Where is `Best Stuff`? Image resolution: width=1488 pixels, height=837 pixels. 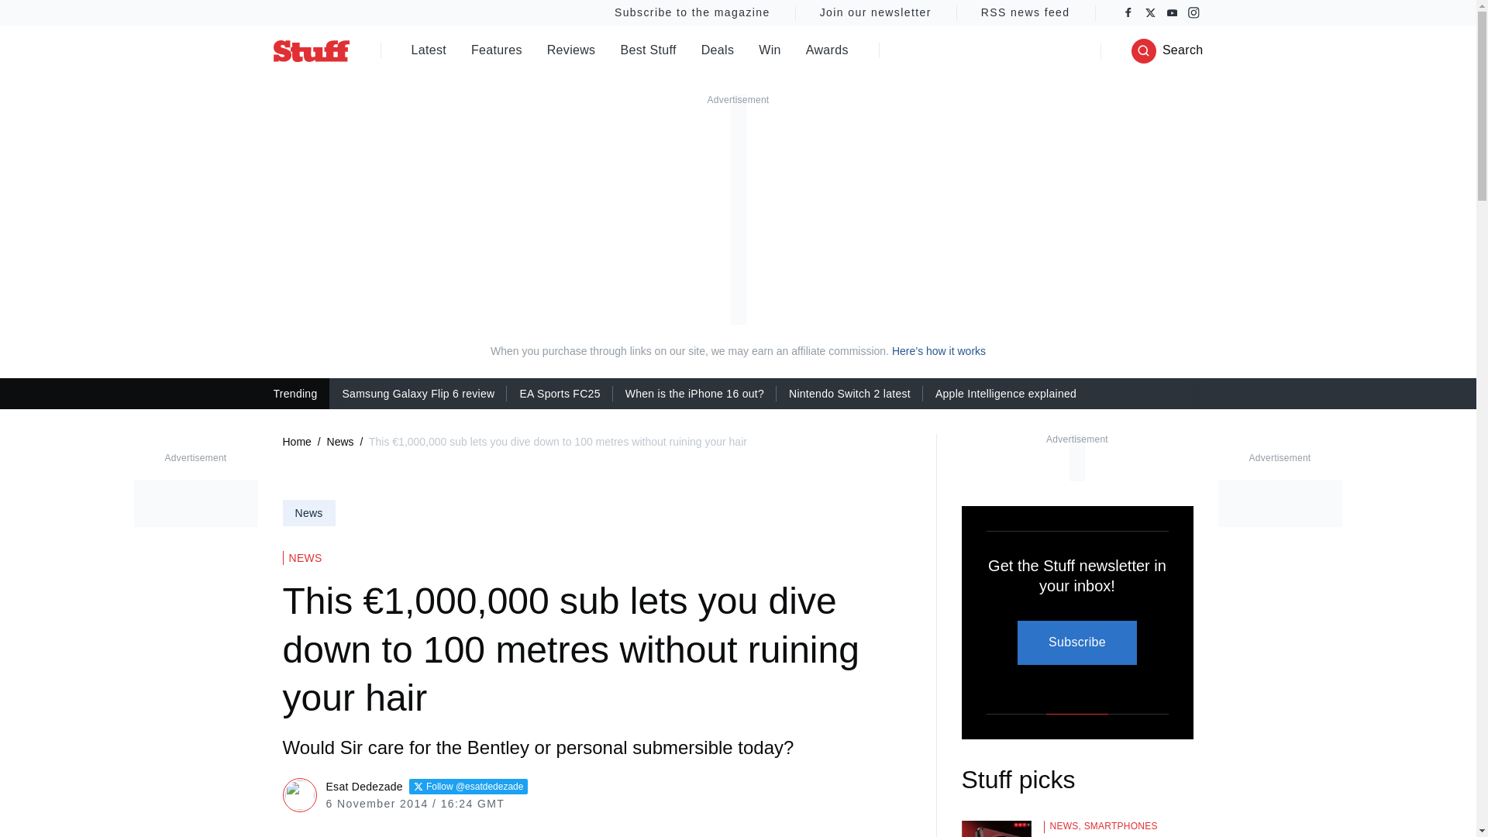
Best Stuff is located at coordinates (648, 51).